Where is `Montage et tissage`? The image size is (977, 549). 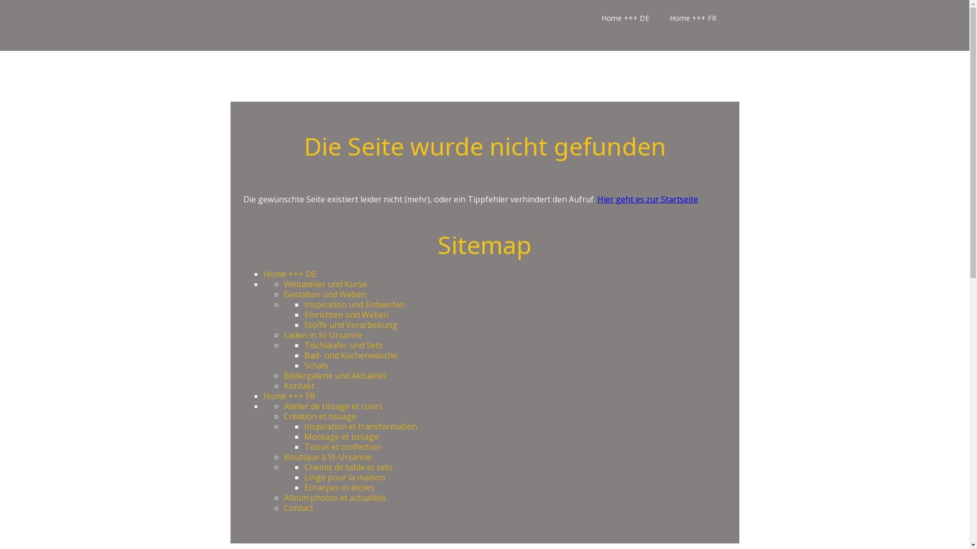
Montage et tissage is located at coordinates (341, 437).